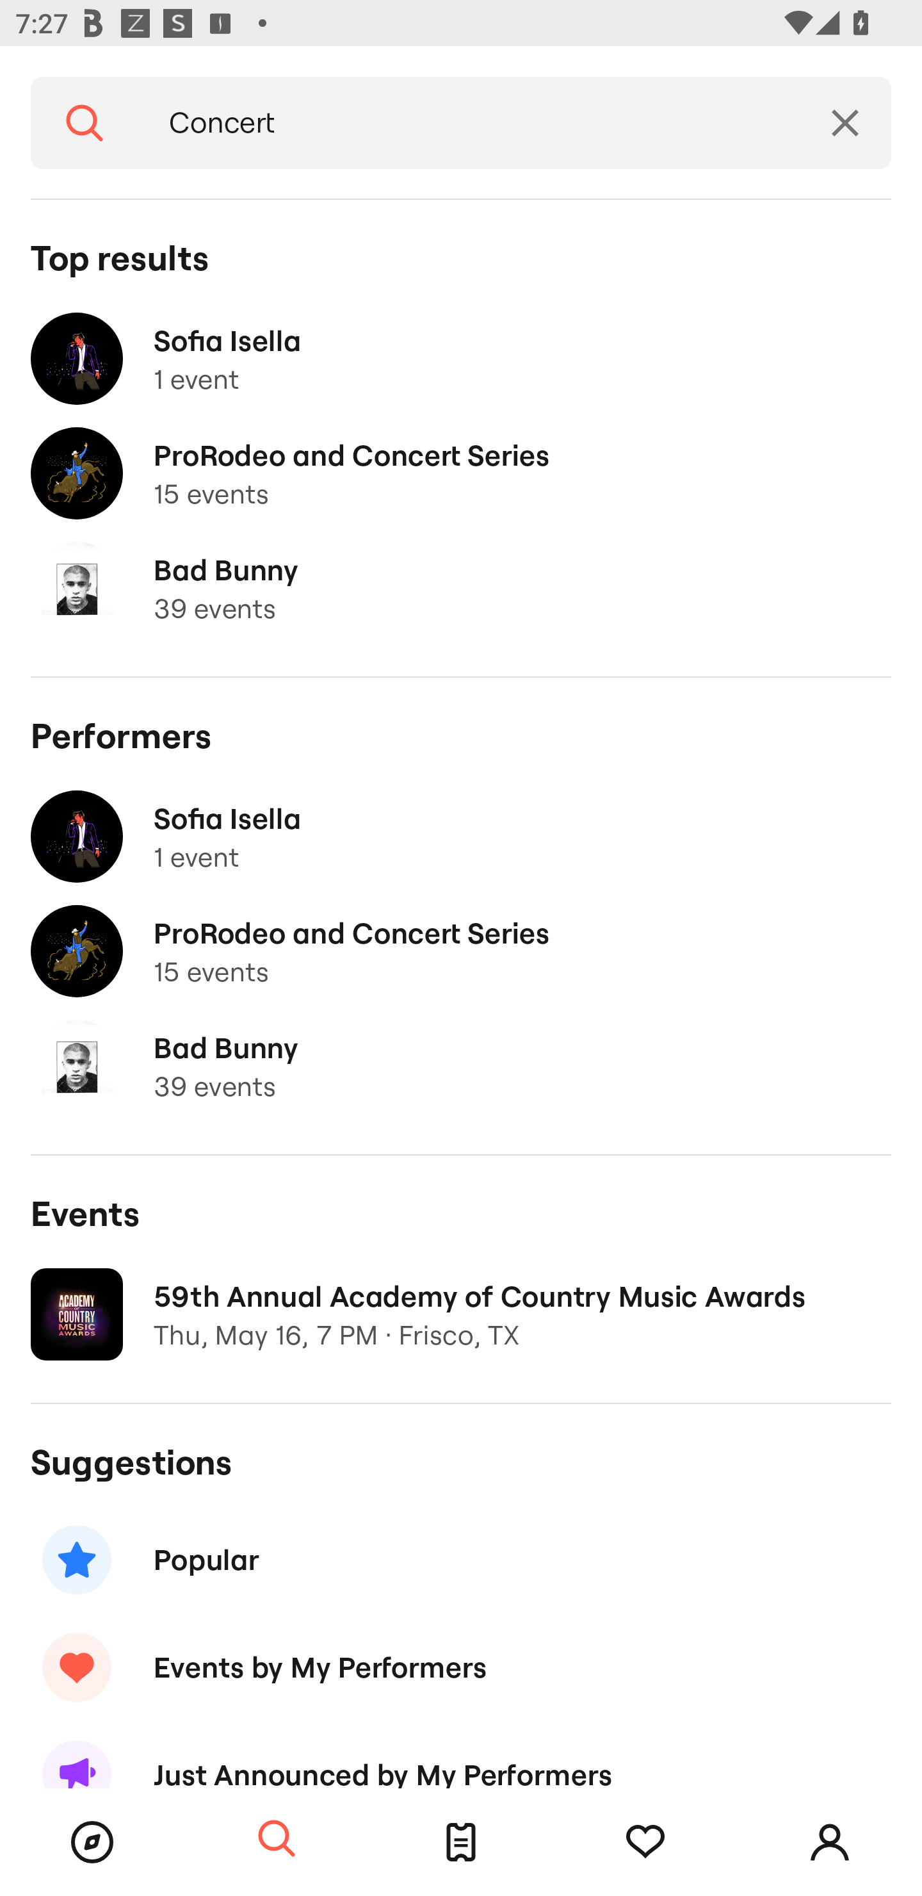  Describe the element at coordinates (85, 123) in the screenshot. I see `Search` at that location.